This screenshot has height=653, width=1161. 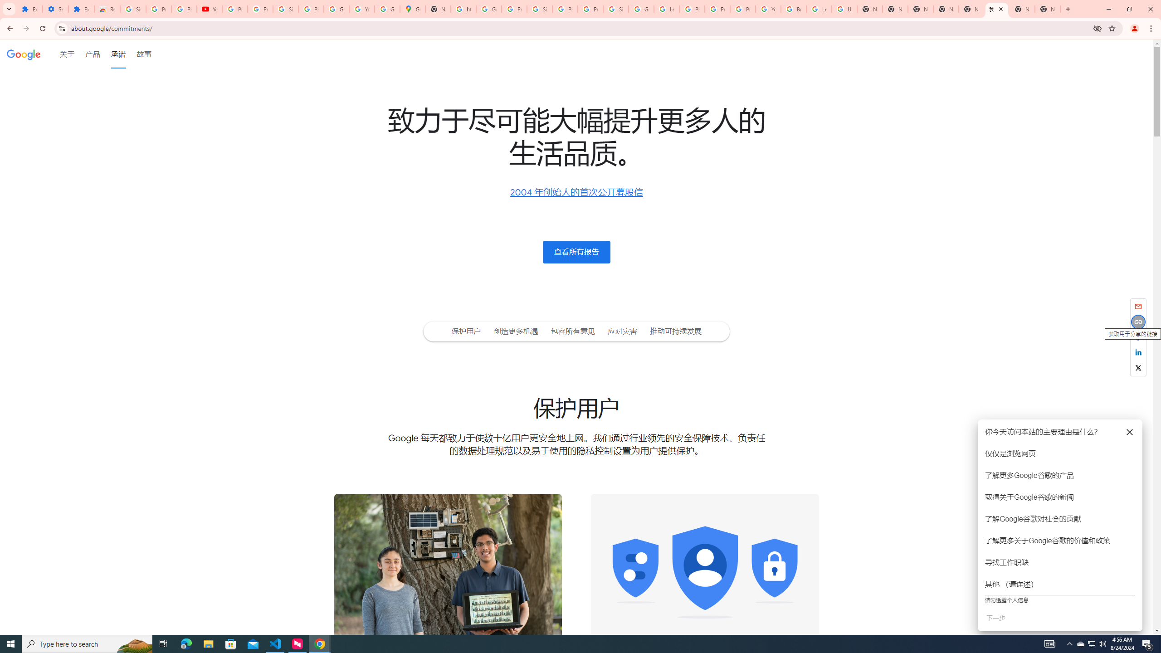 What do you see at coordinates (81, 9) in the screenshot?
I see `Extensions` at bounding box center [81, 9].